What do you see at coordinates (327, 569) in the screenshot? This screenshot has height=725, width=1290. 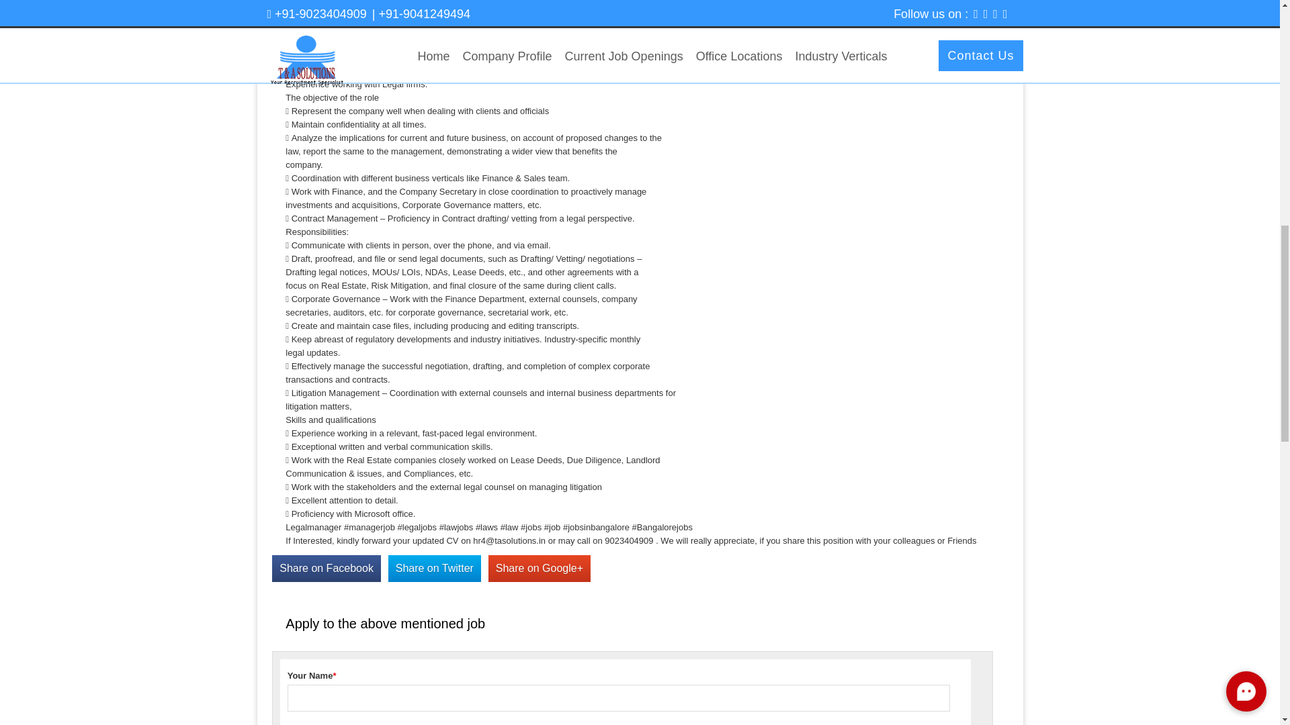 I see `Share on Facebook` at bounding box center [327, 569].